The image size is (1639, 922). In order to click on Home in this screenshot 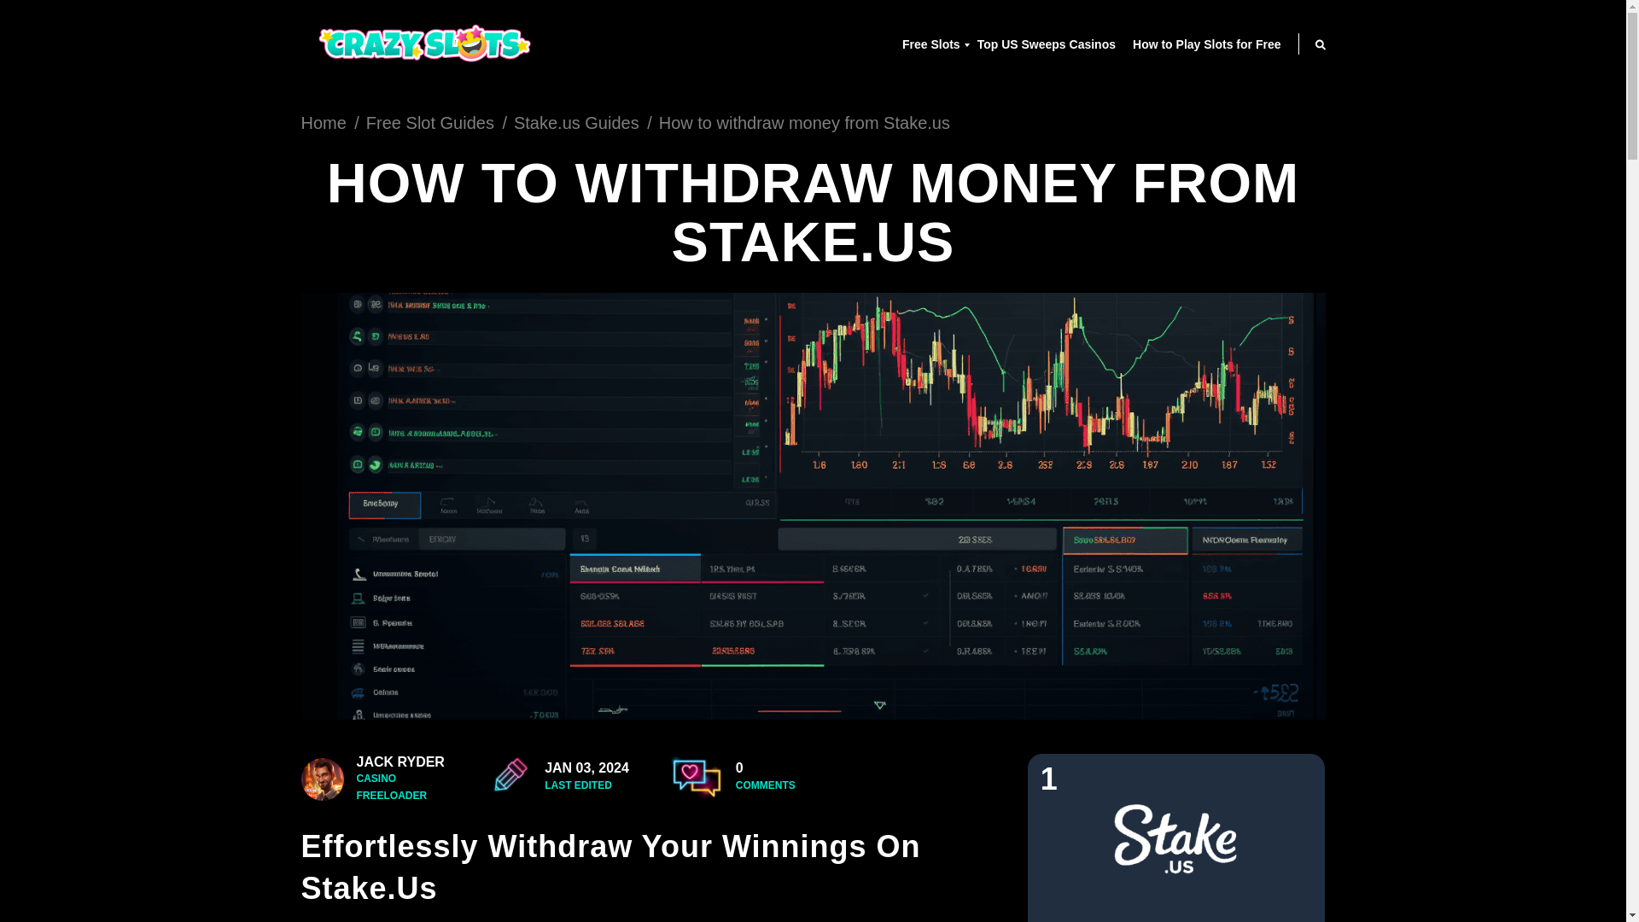, I will do `click(323, 123)`.